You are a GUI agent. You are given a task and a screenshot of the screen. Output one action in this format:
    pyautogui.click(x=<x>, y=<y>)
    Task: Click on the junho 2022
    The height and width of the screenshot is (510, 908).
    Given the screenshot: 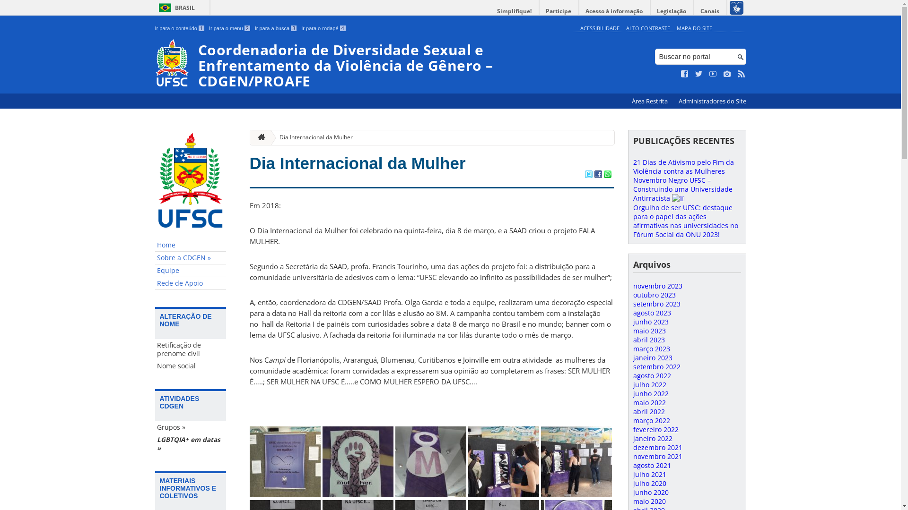 What is the action you would take?
    pyautogui.click(x=651, y=394)
    